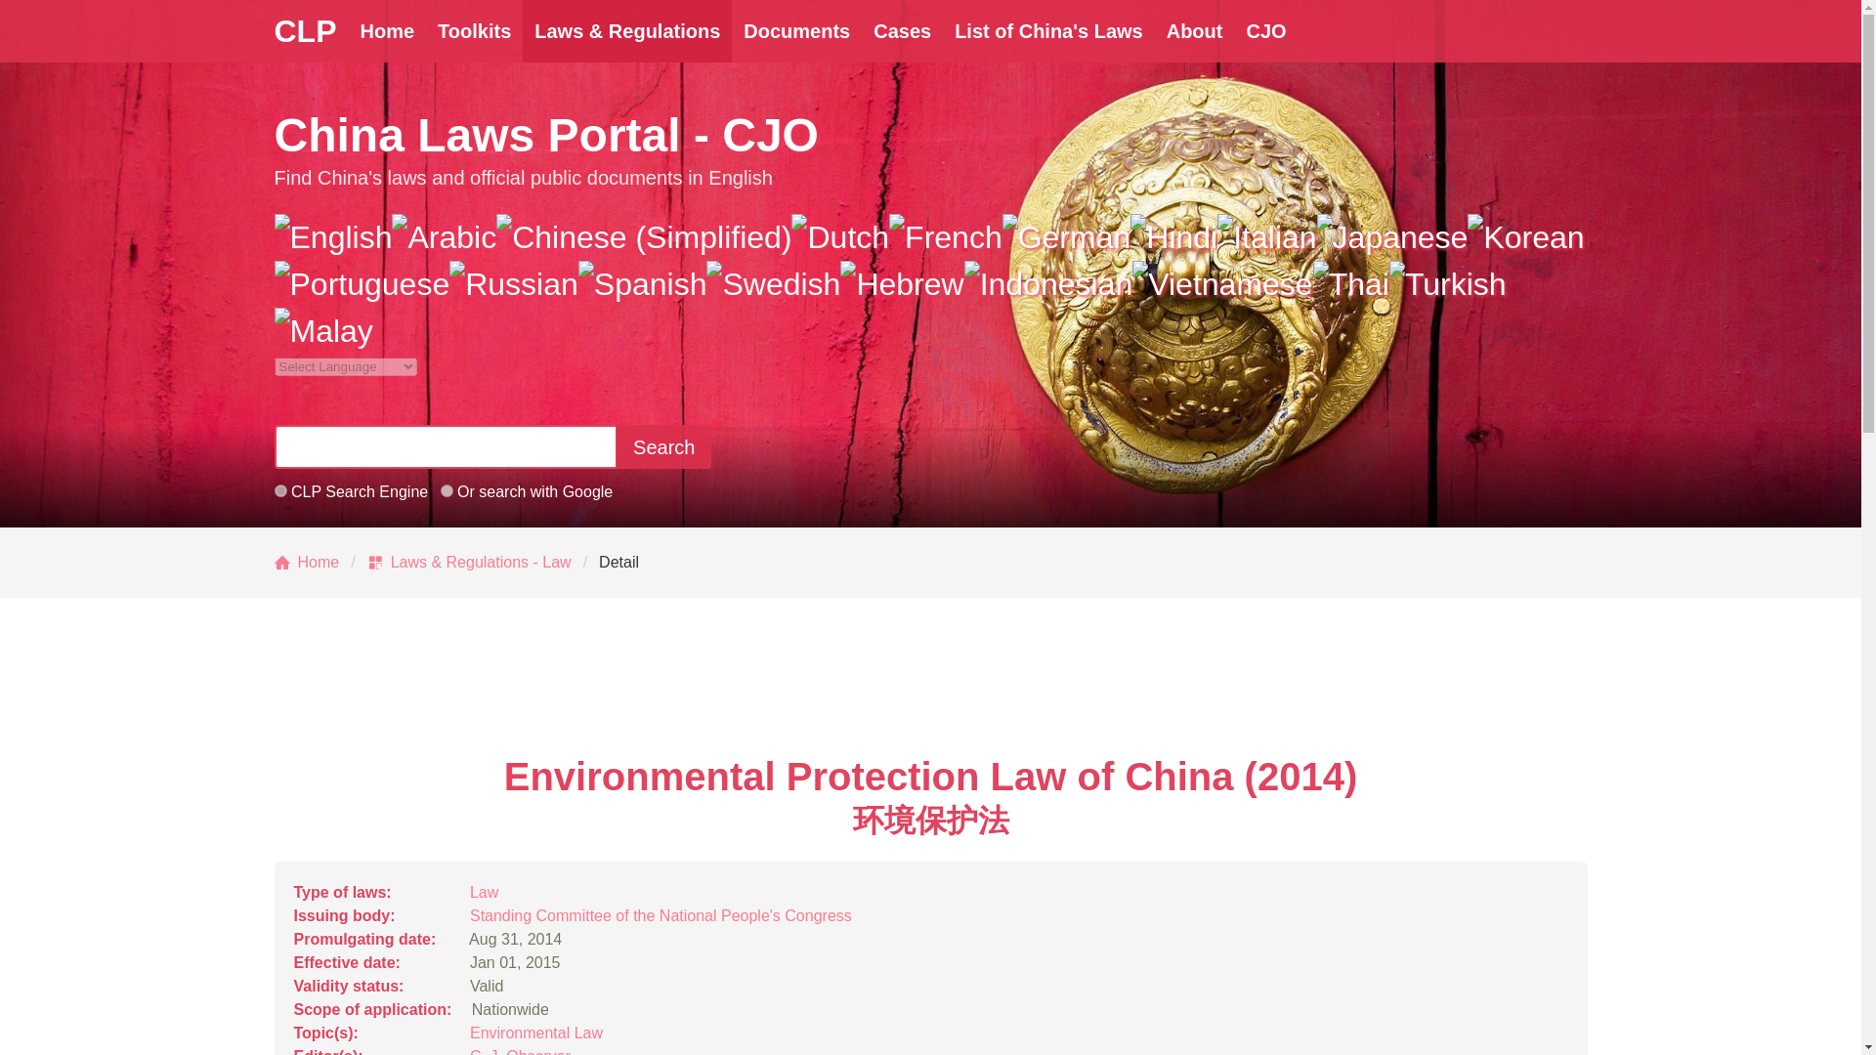 This screenshot has height=1055, width=1876. What do you see at coordinates (627, 31) in the screenshot?
I see `Laws` at bounding box center [627, 31].